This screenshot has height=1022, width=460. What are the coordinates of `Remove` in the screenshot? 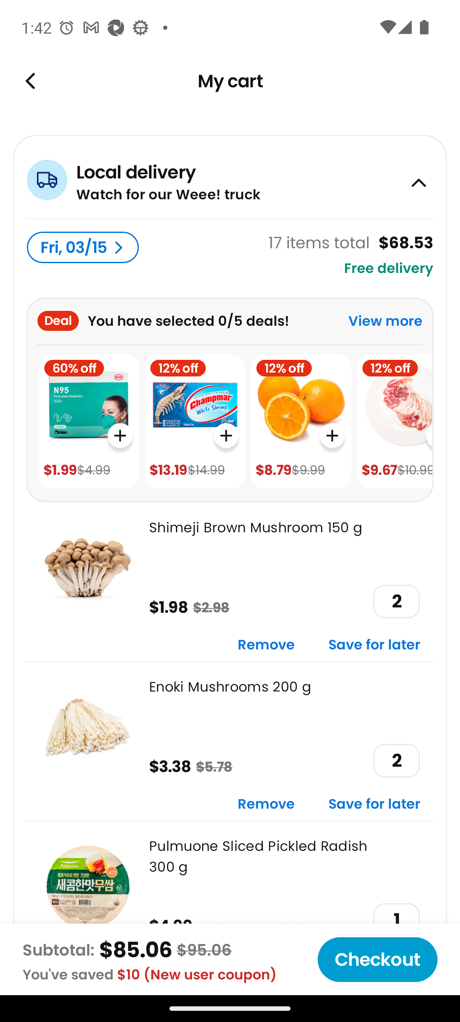 It's located at (266, 645).